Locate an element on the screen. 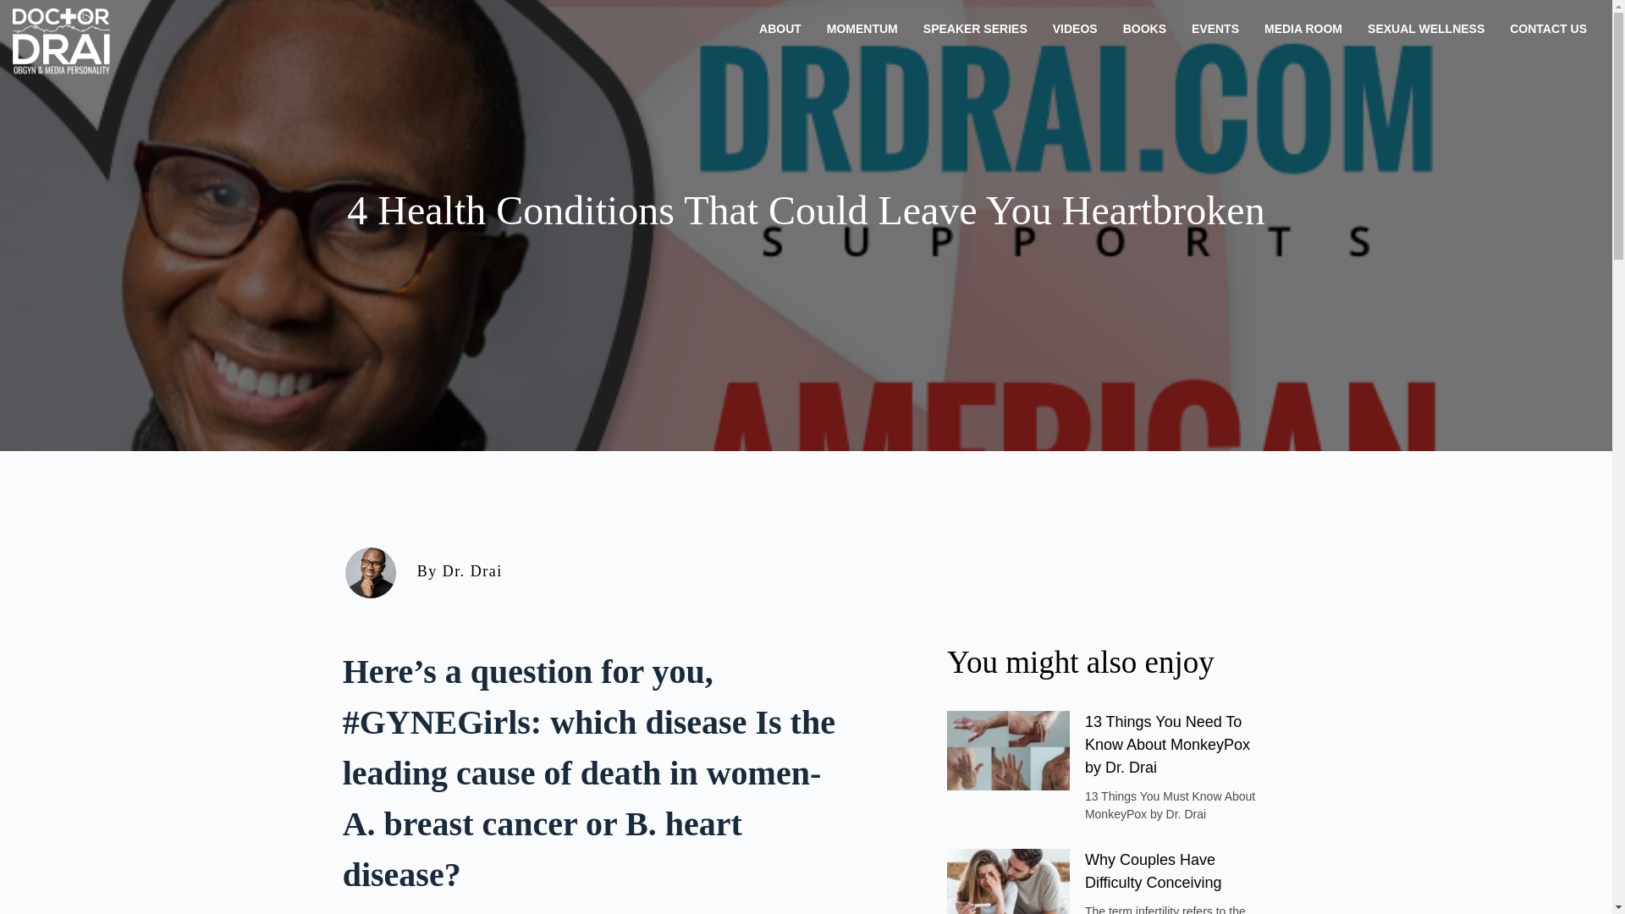  CONTACT US is located at coordinates (1547, 29).